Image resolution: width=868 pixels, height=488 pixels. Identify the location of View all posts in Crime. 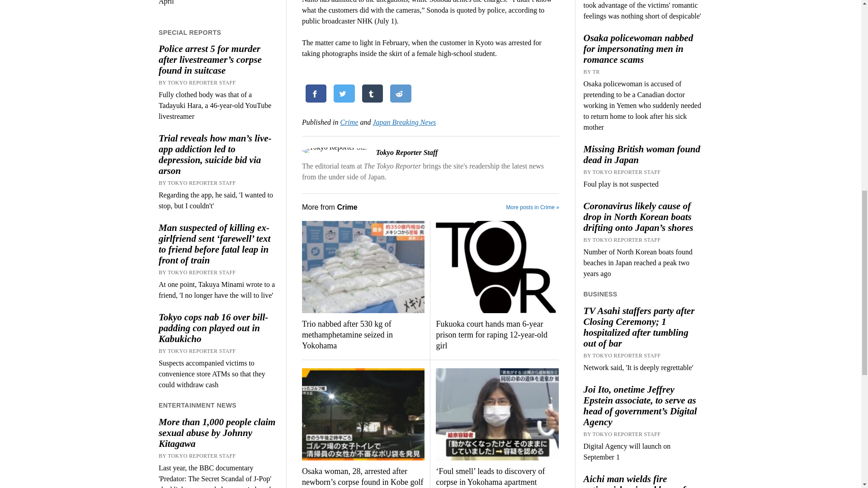
(349, 122).